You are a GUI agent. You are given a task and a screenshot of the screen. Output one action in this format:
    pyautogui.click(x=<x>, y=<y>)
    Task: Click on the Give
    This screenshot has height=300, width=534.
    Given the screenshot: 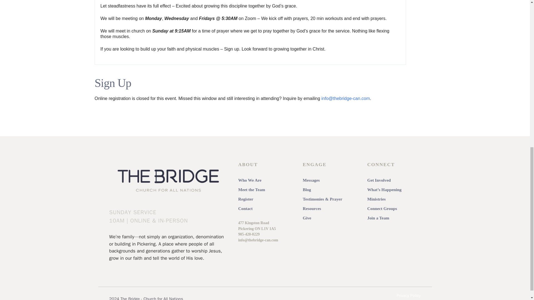 What is the action you would take?
    pyautogui.click(x=307, y=218)
    